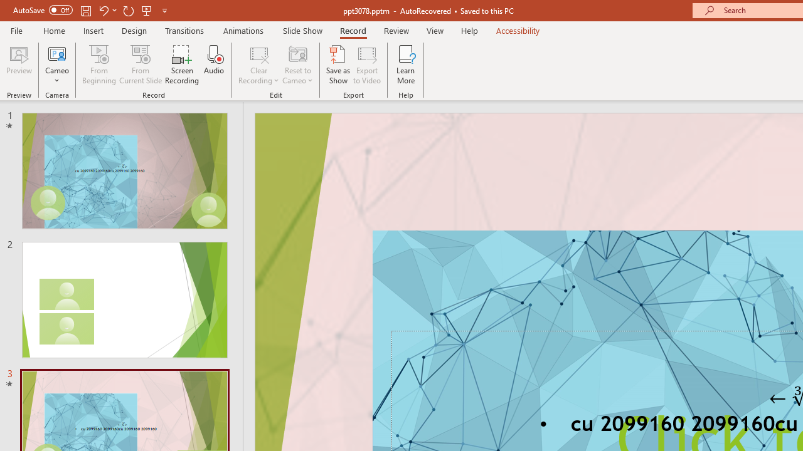 Image resolution: width=803 pixels, height=451 pixels. What do you see at coordinates (54, 30) in the screenshot?
I see `Home` at bounding box center [54, 30].